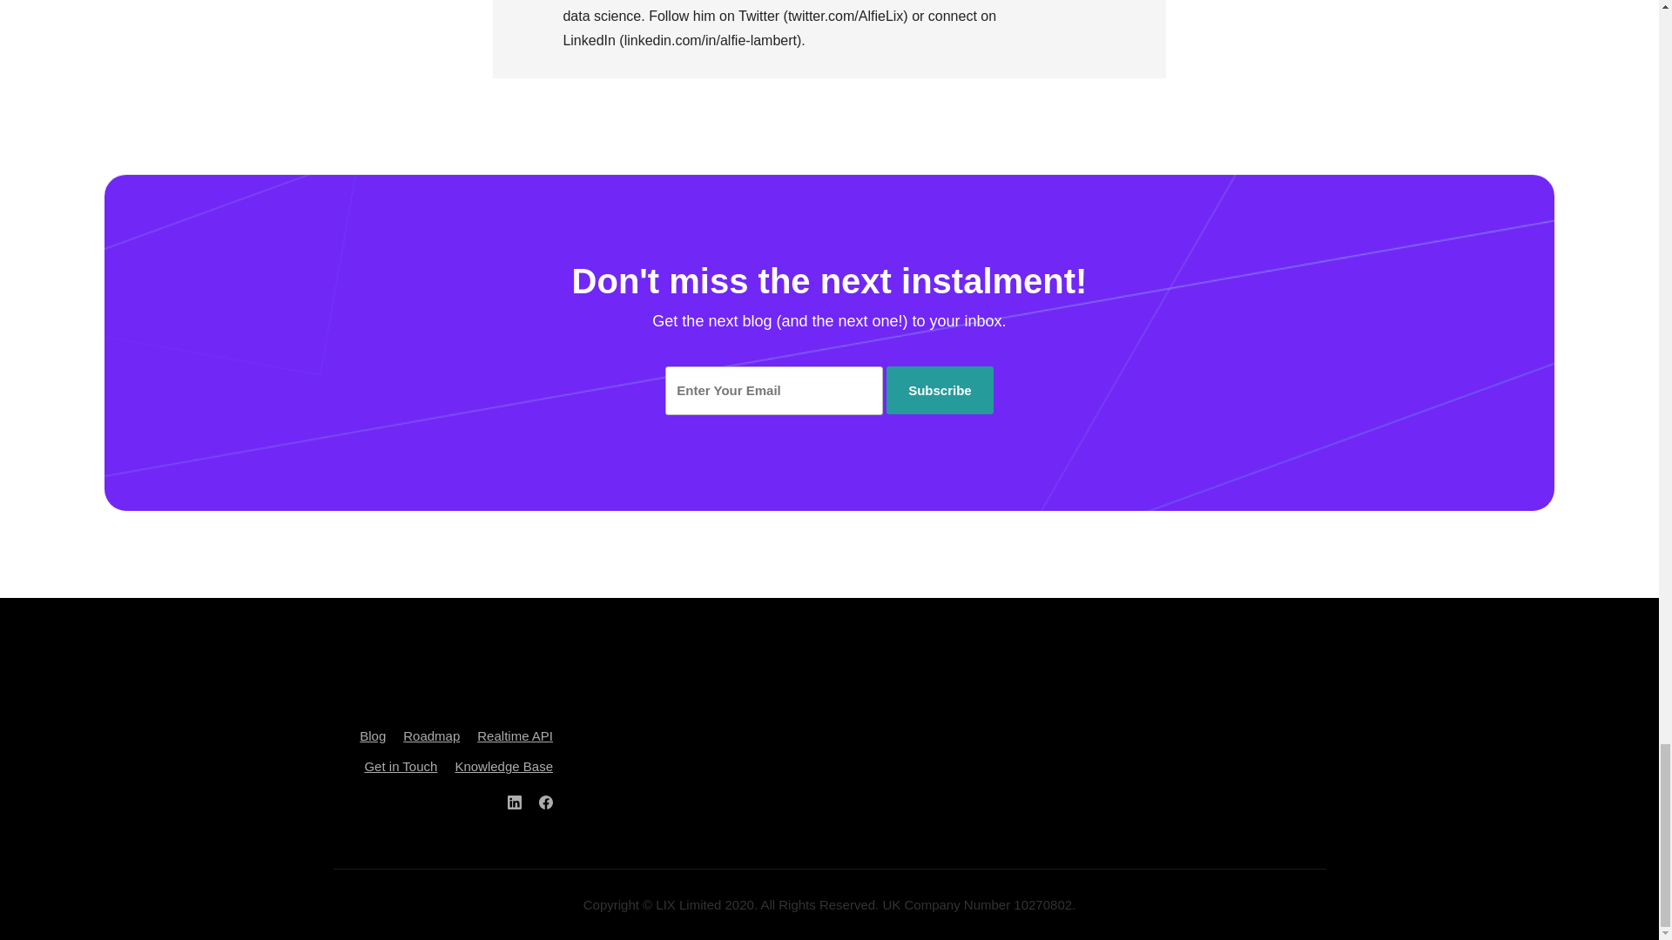 This screenshot has height=940, width=1672. What do you see at coordinates (503, 766) in the screenshot?
I see `Knowledge Base` at bounding box center [503, 766].